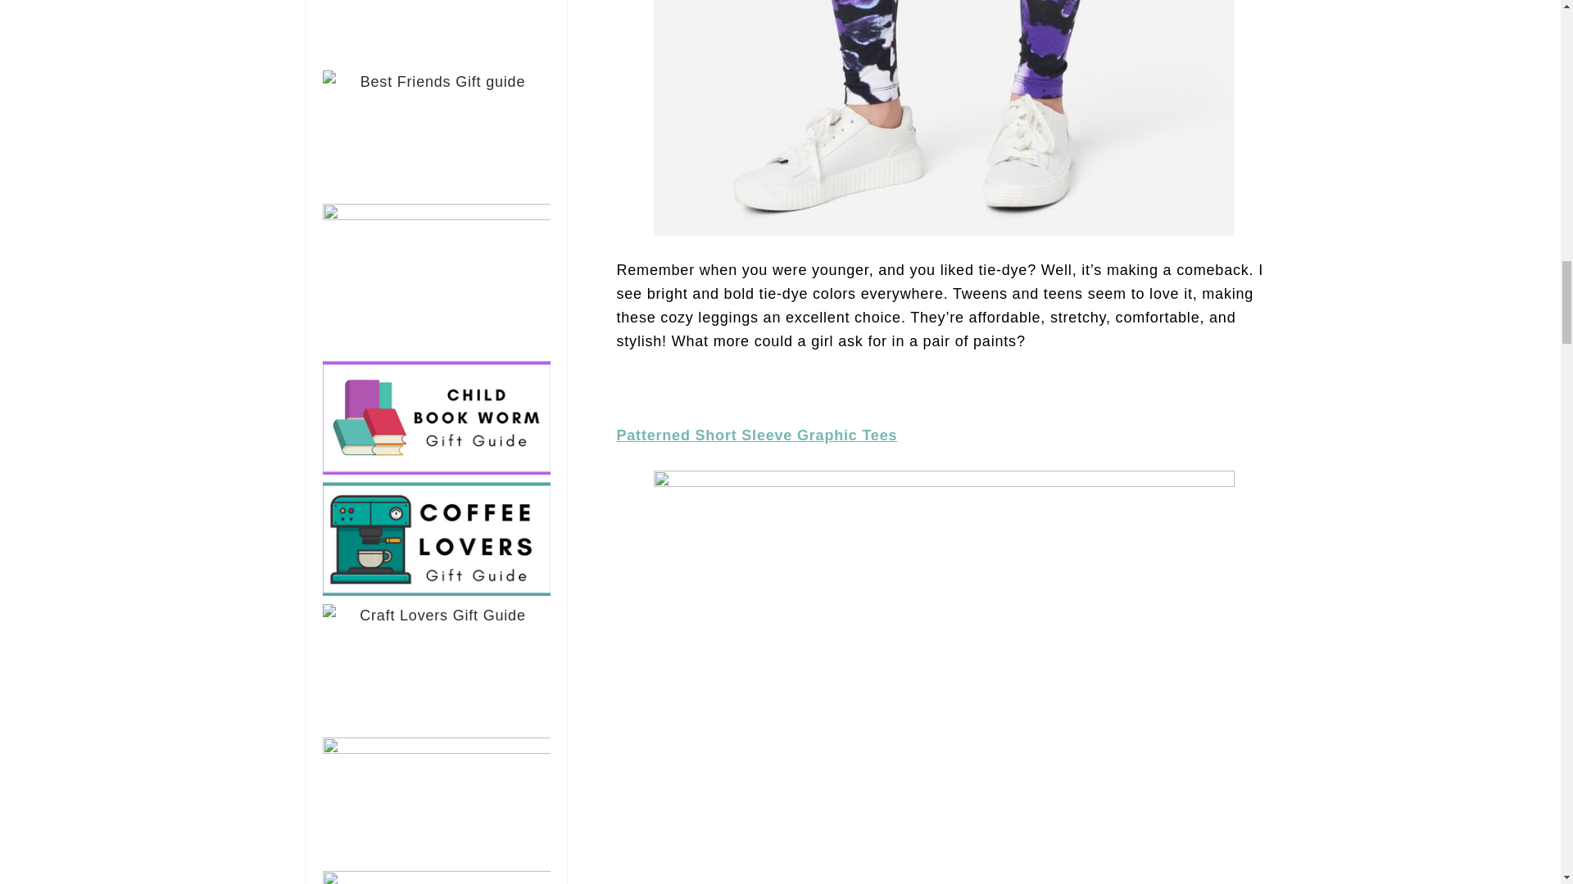  Describe the element at coordinates (756, 435) in the screenshot. I see `Patterned Short Sleeve Graphic Tees` at that location.